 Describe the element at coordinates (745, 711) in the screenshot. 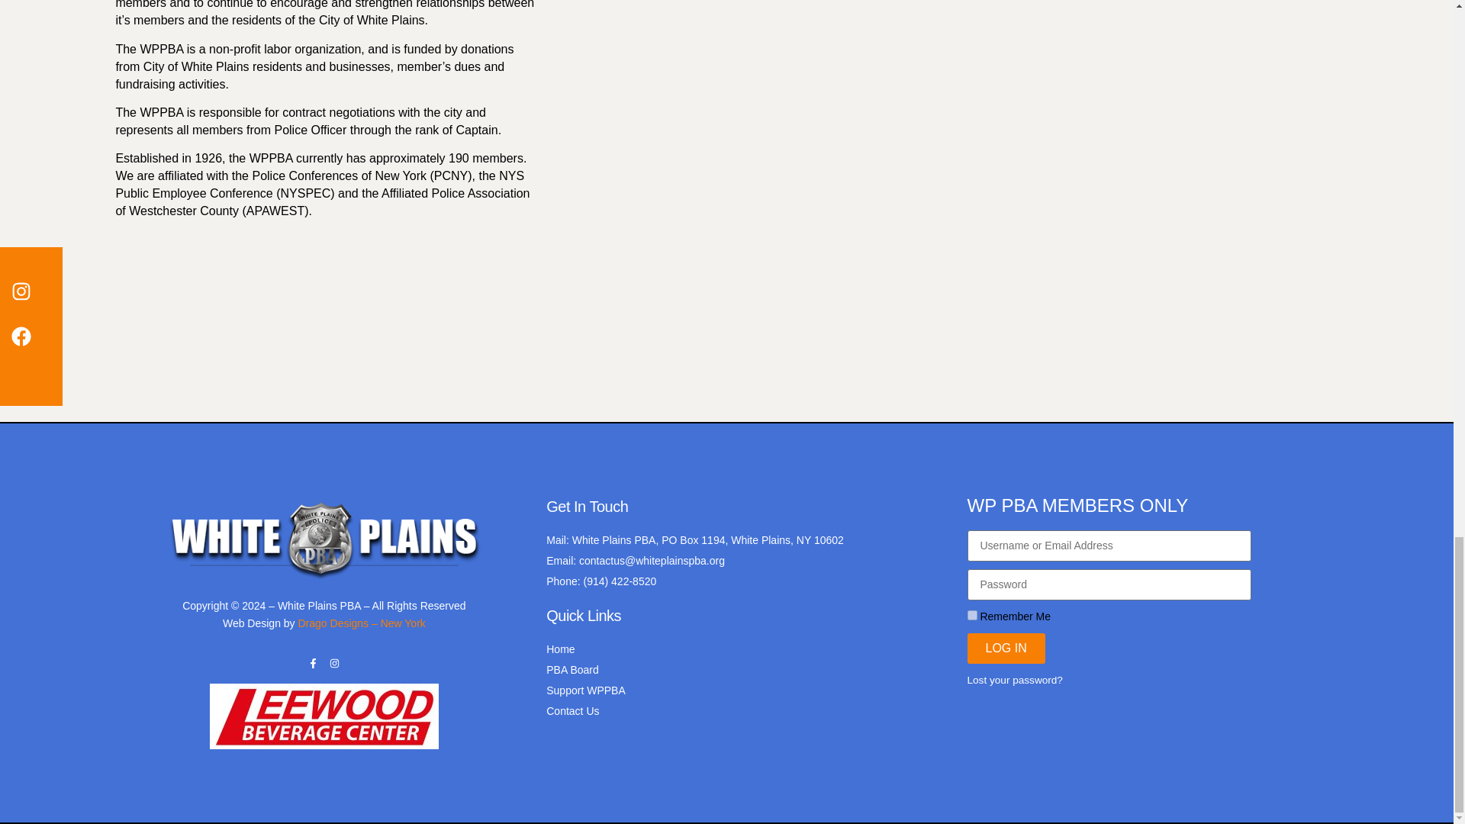

I see `Contact Us` at that location.